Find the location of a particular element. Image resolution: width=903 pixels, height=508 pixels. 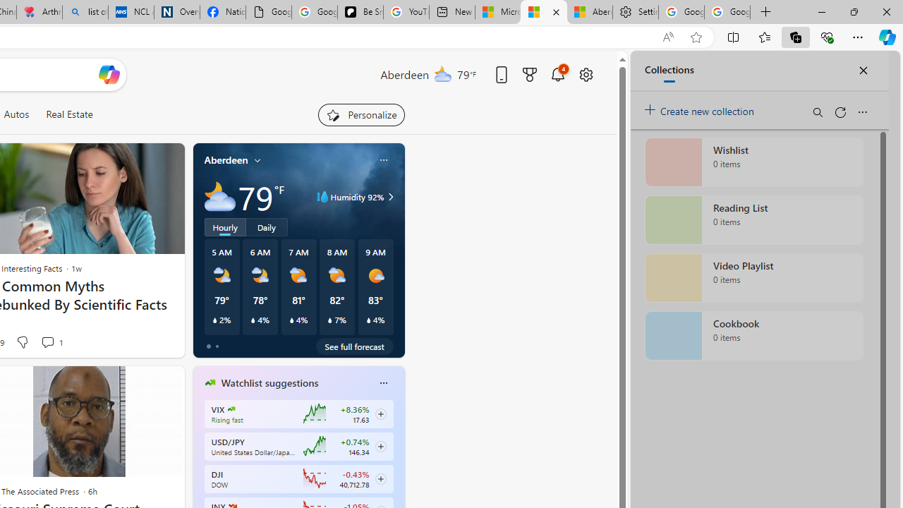

See full forecast is located at coordinates (354, 346).